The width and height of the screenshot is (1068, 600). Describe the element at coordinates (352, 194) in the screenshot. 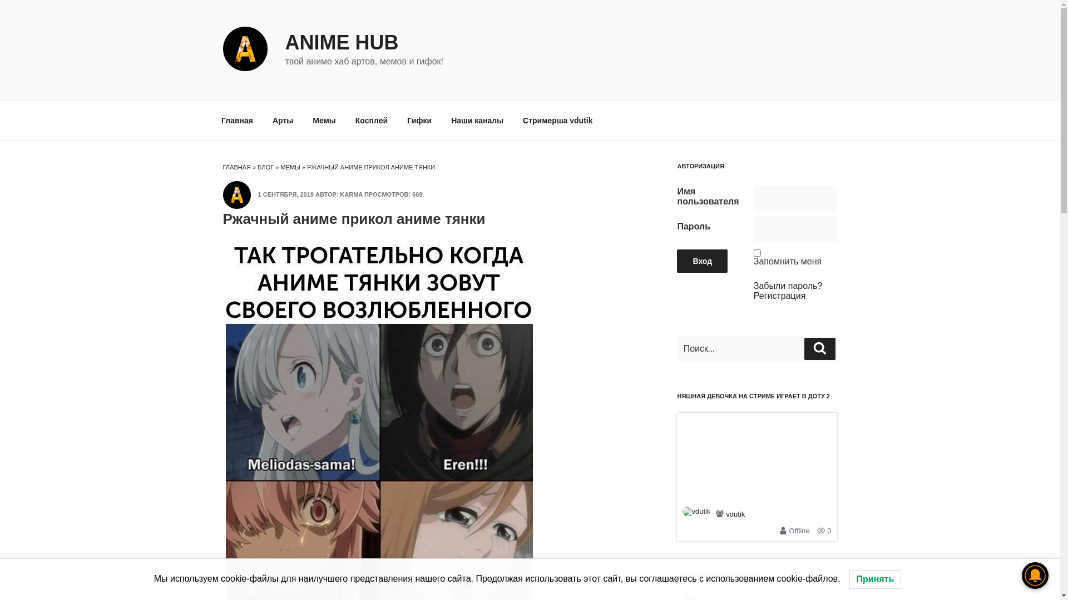

I see `KARMA` at that location.